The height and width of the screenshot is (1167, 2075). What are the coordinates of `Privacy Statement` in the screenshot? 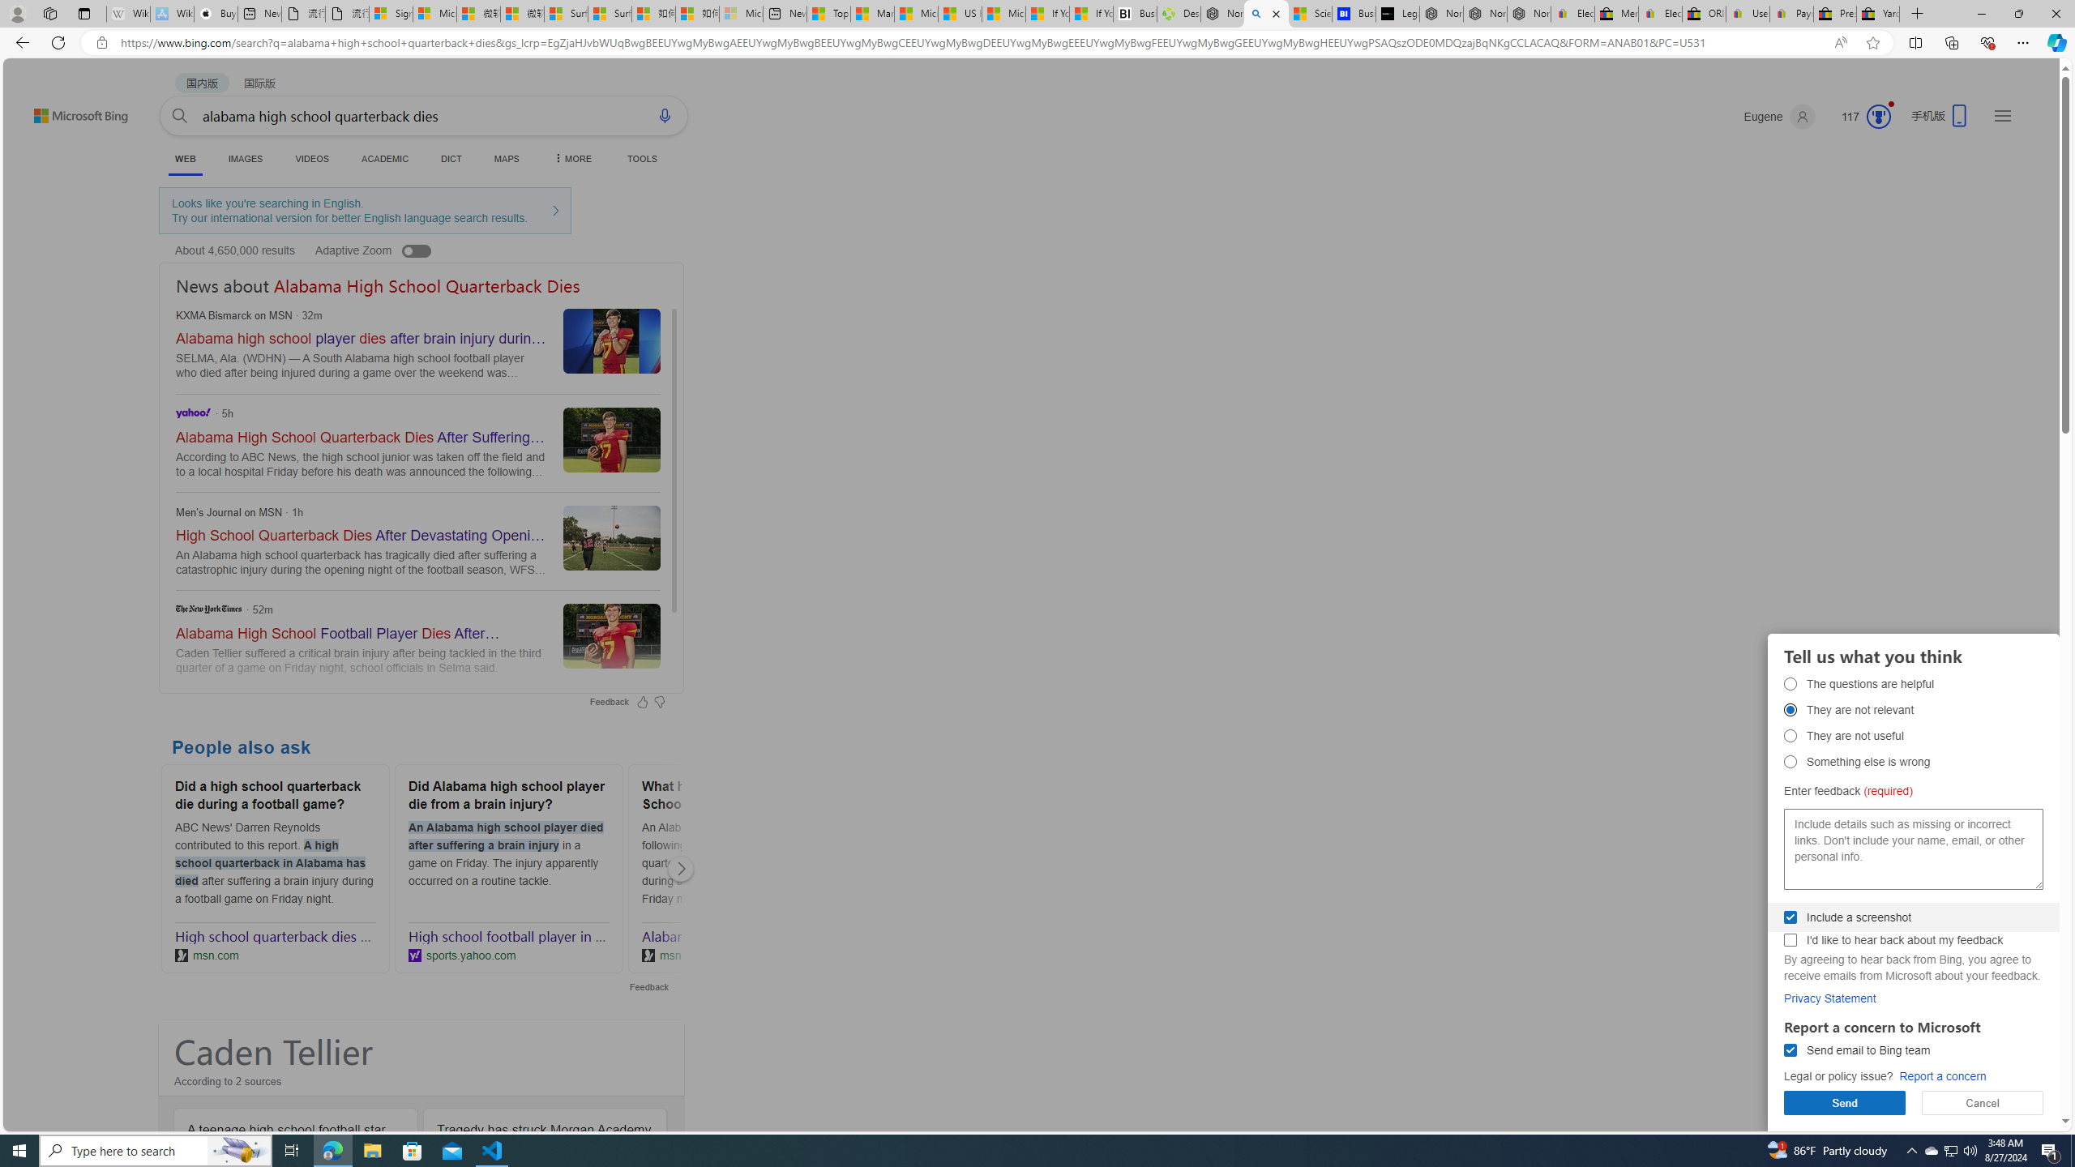 It's located at (1830, 998).